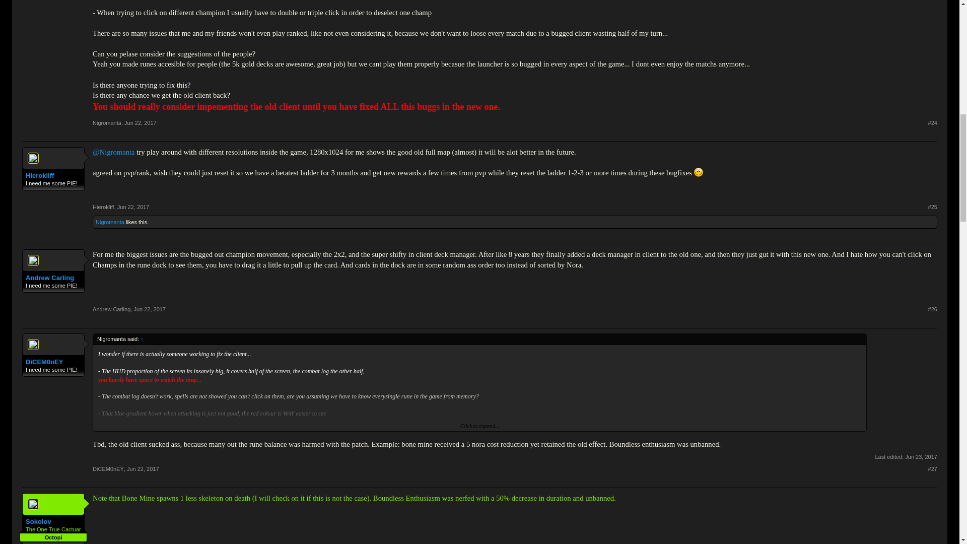  What do you see at coordinates (141, 122) in the screenshot?
I see `Jun 22, 2017` at bounding box center [141, 122].